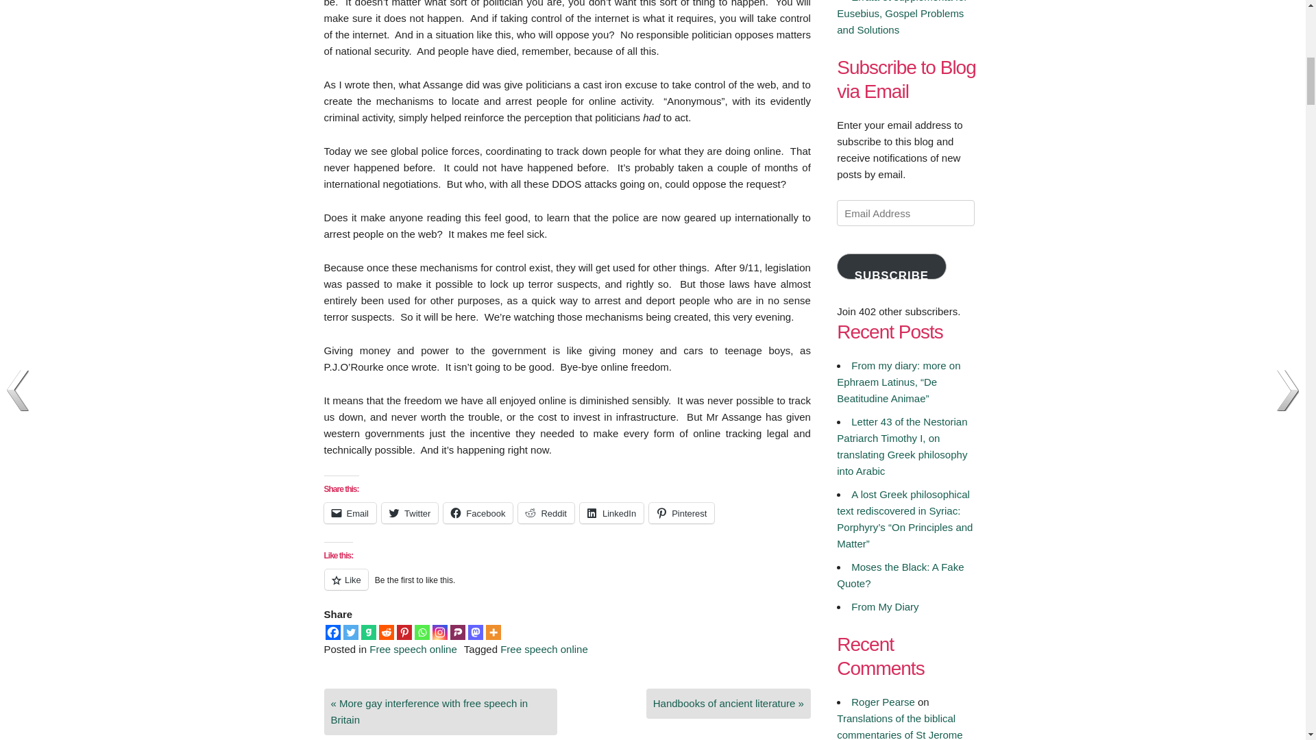 The height and width of the screenshot is (740, 1316). I want to click on Instagram, so click(439, 632).